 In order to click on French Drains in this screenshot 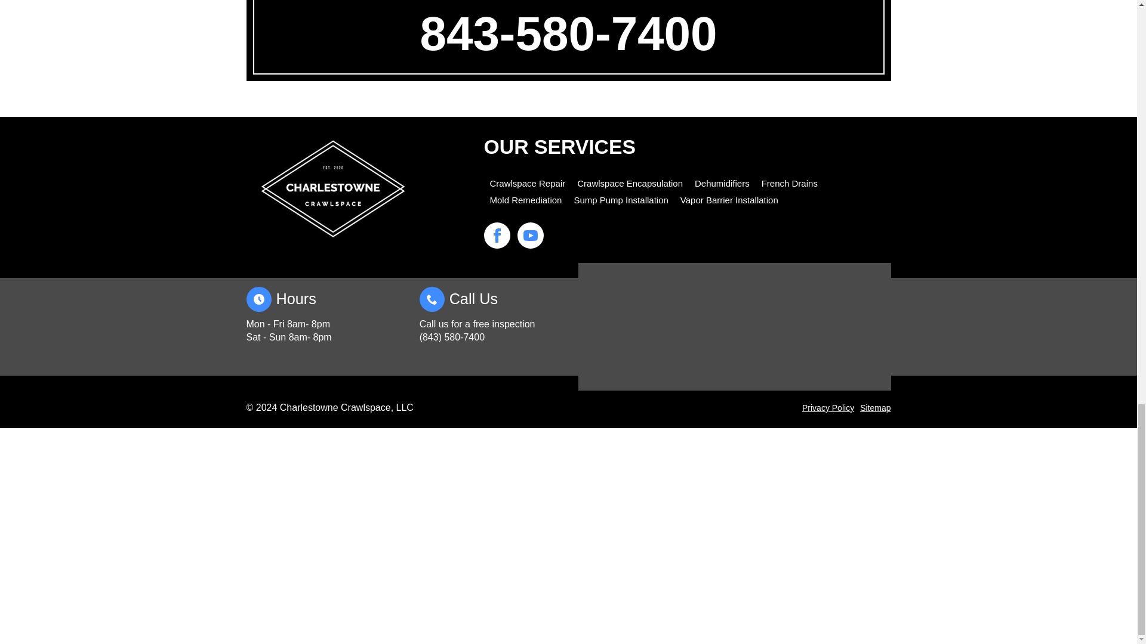, I will do `click(790, 184)`.